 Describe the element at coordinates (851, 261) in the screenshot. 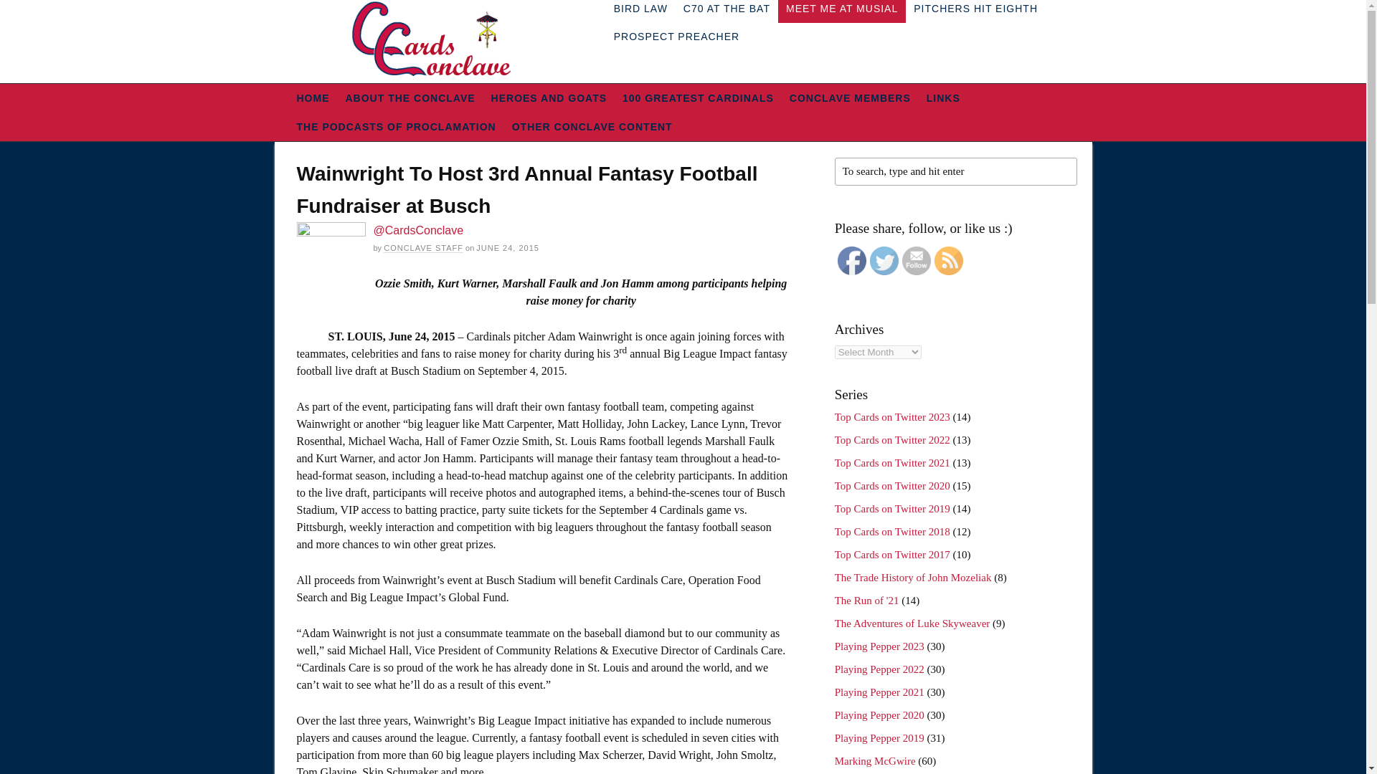

I see `Facebook` at that location.